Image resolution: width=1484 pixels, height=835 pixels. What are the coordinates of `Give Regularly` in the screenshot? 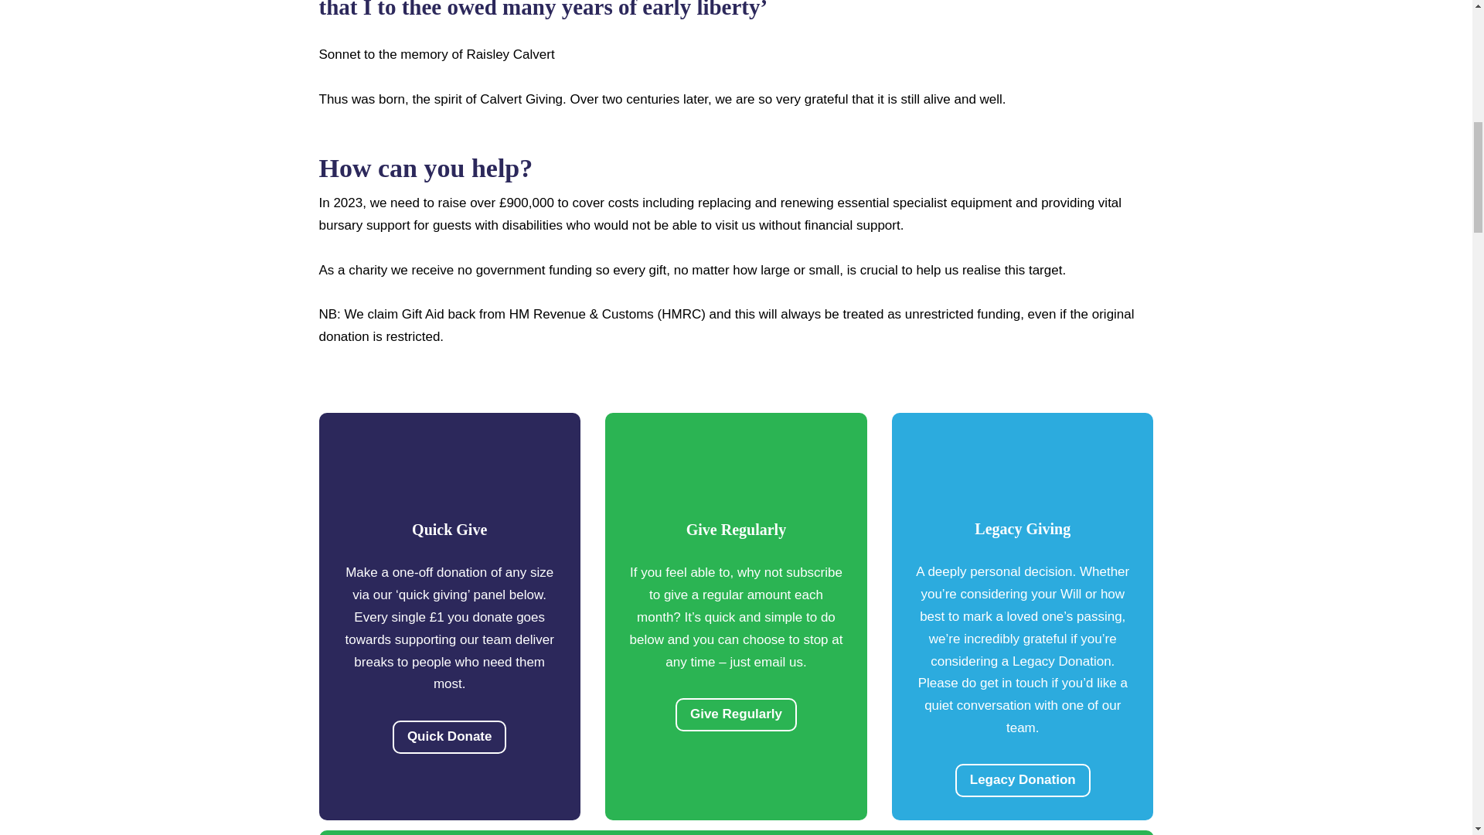 It's located at (736, 714).